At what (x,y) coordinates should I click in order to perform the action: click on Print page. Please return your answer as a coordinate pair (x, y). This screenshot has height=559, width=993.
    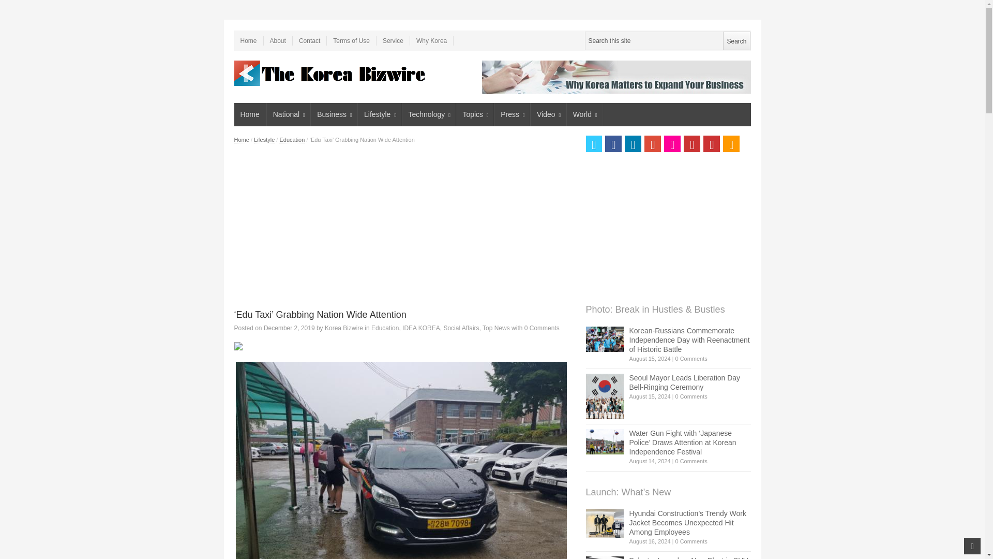
    Looking at the image, I should click on (404, 346).